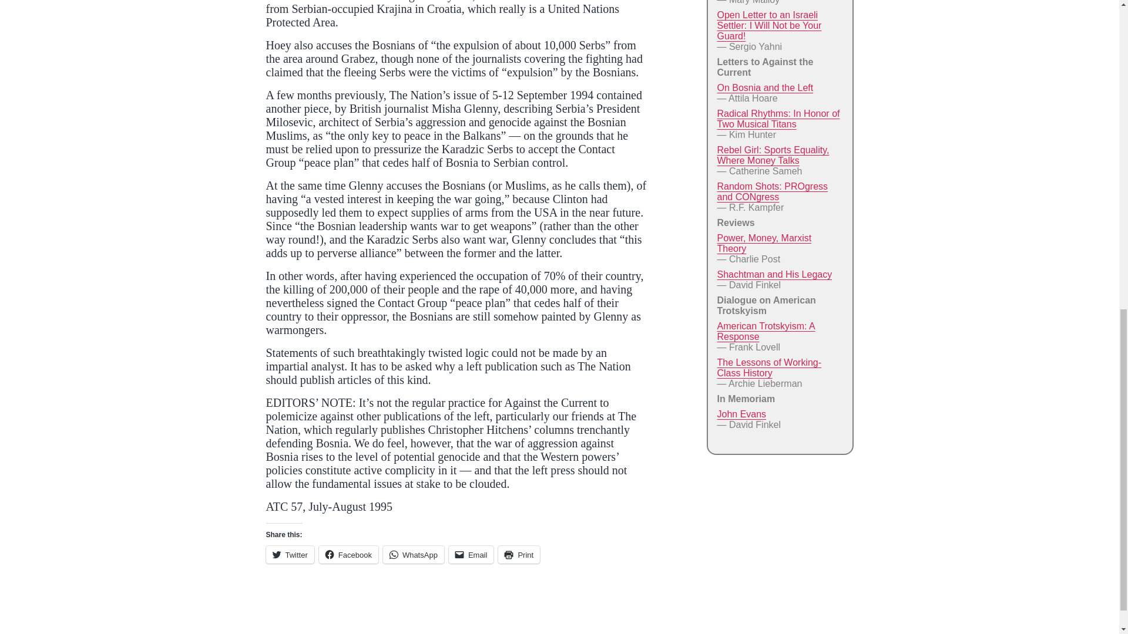 Image resolution: width=1128 pixels, height=634 pixels. Describe the element at coordinates (768, 26) in the screenshot. I see `Open Letter to an Israeli Settler: I Will Not be Your Guard!` at that location.